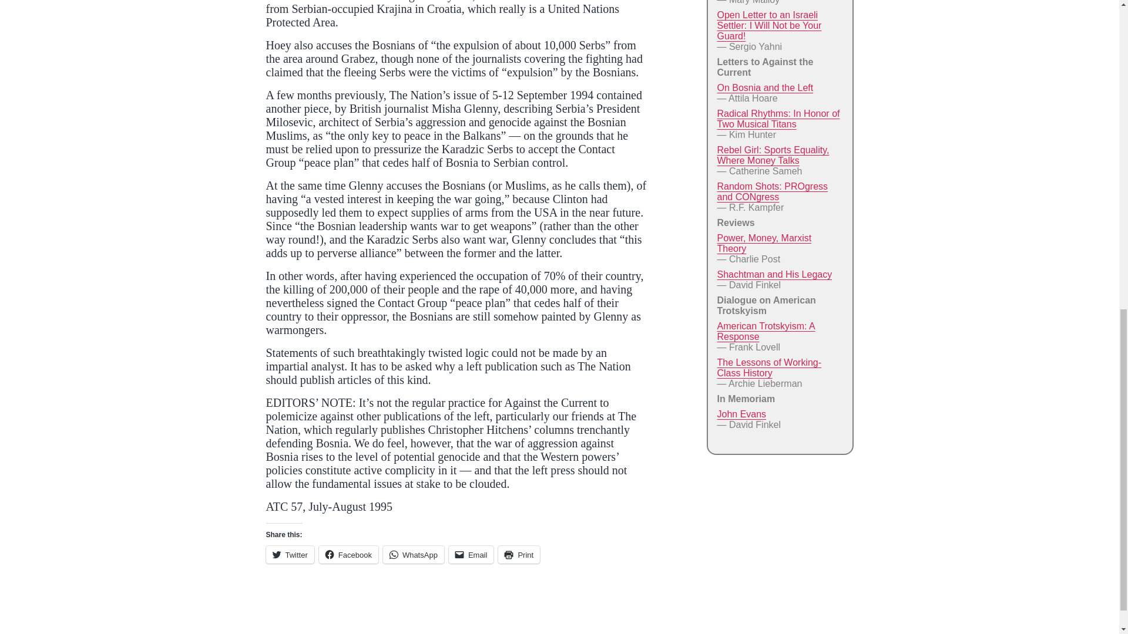 Image resolution: width=1128 pixels, height=634 pixels. Describe the element at coordinates (768, 26) in the screenshot. I see `Open Letter to an Israeli Settler: I Will Not be Your Guard!` at that location.